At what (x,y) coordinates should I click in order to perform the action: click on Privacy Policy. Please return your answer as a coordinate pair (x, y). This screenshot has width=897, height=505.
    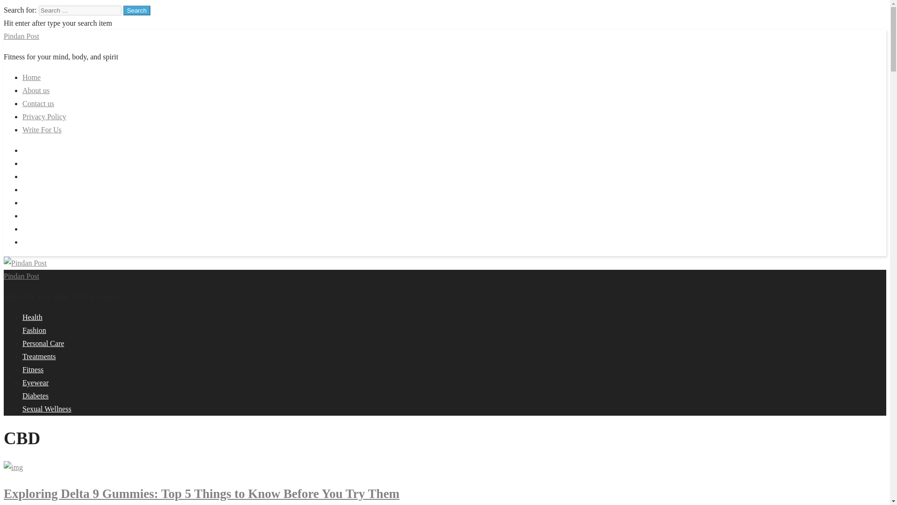
    Looking at the image, I should click on (44, 116).